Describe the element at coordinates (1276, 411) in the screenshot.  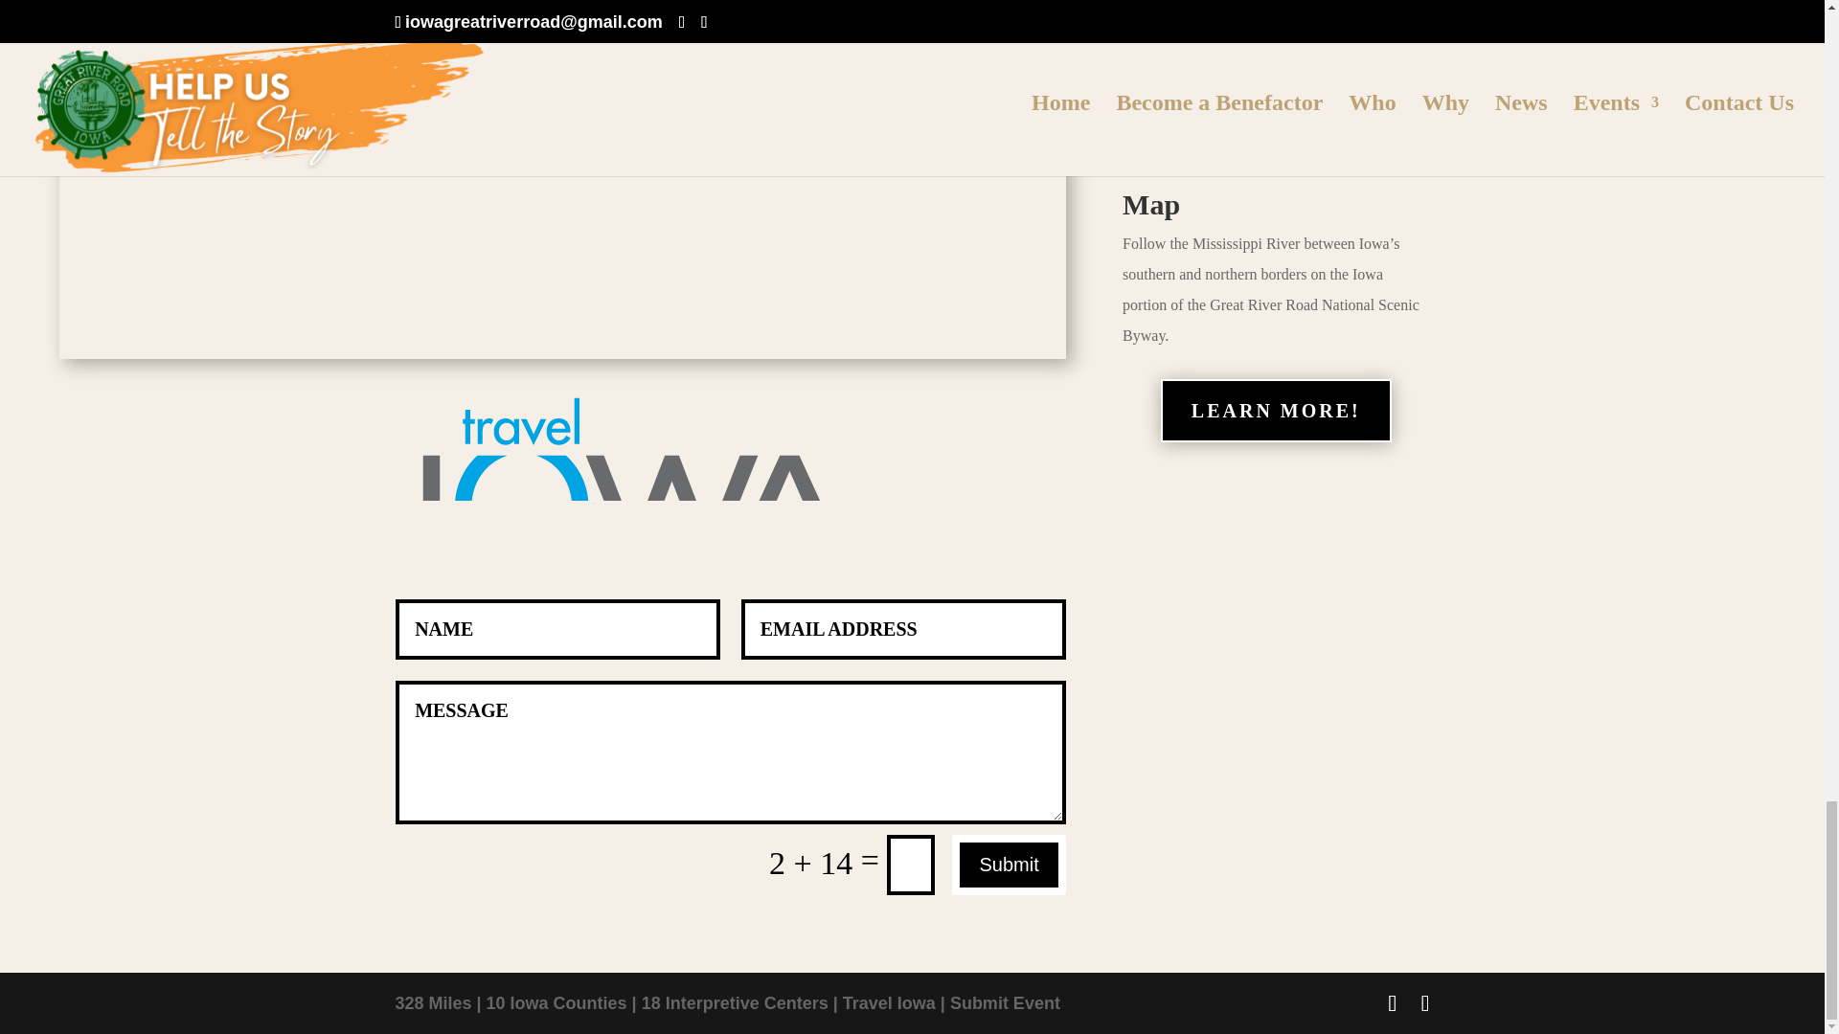
I see `LEARN MORE!` at that location.